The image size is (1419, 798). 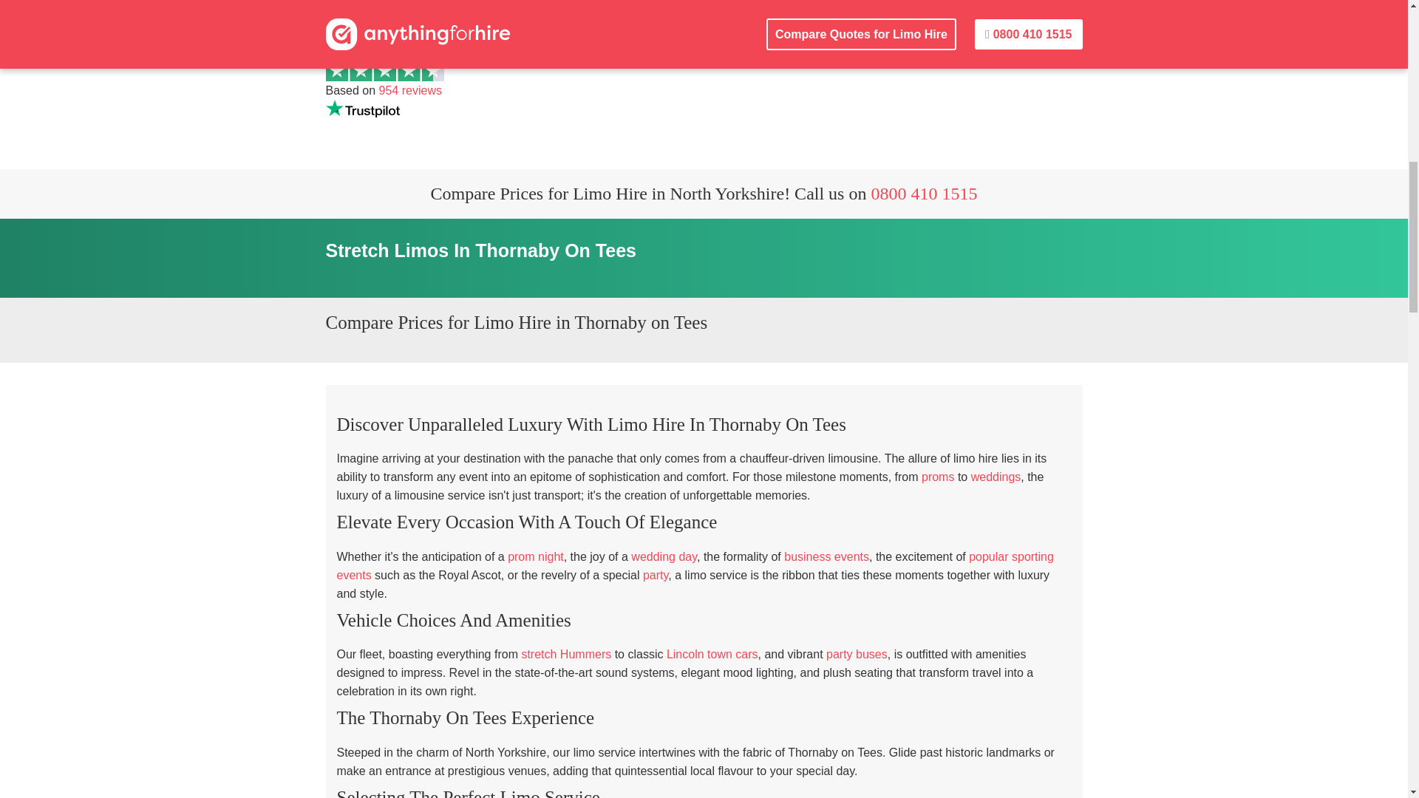 I want to click on 954 reviews, so click(x=409, y=90).